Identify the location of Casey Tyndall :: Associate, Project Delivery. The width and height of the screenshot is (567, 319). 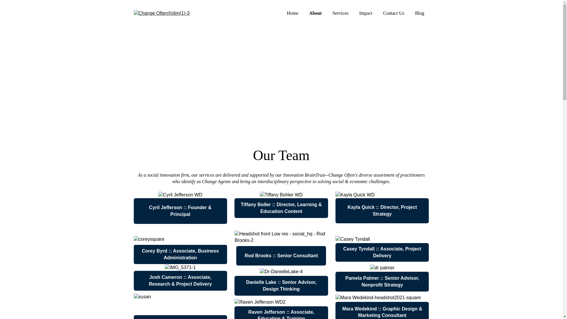
(382, 252).